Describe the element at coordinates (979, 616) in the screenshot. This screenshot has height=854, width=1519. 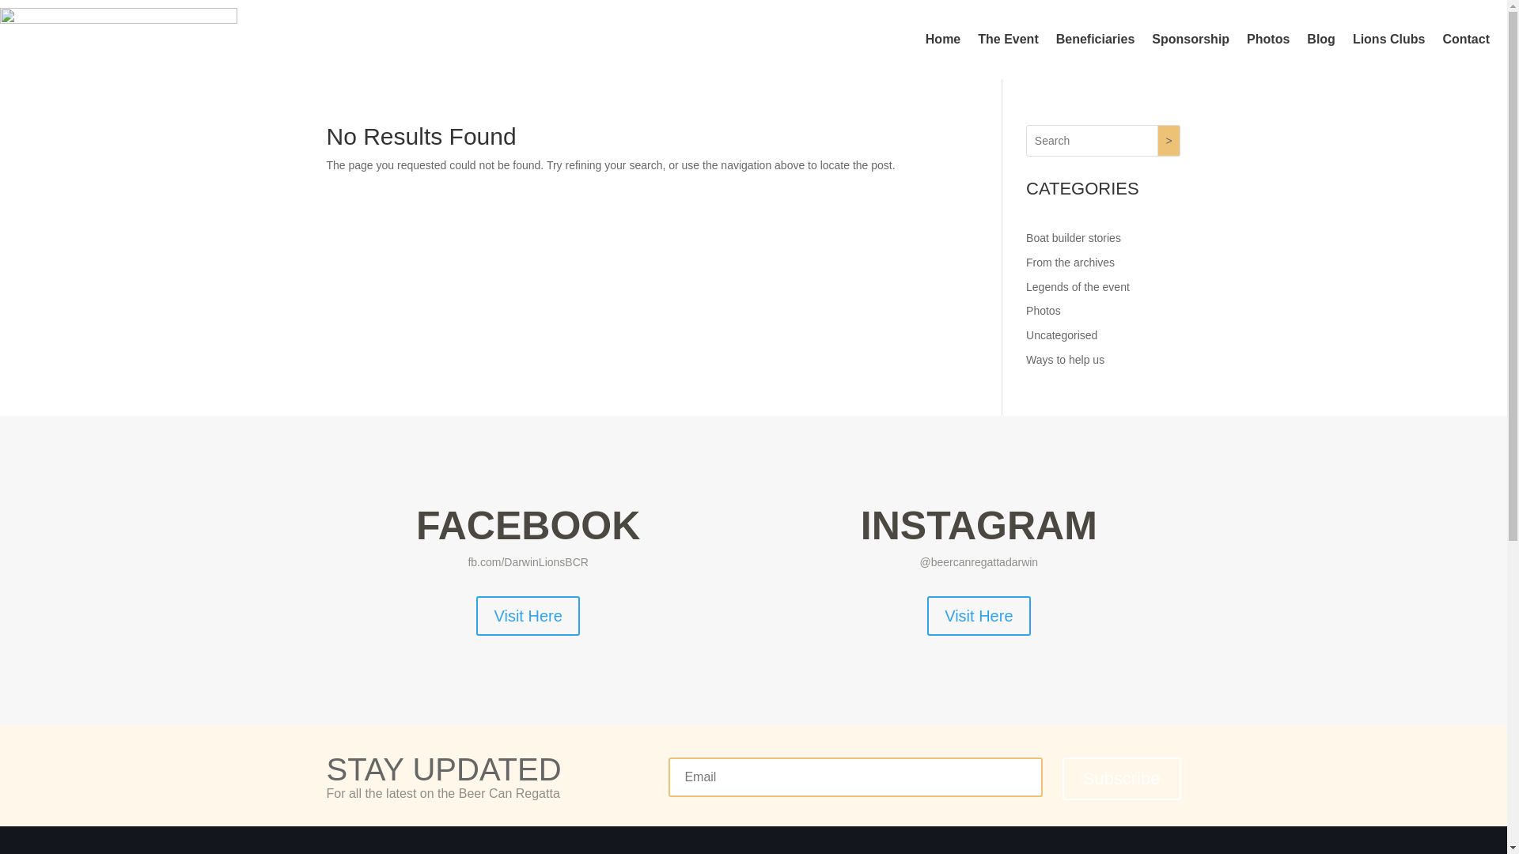
I see `Visit Here` at that location.